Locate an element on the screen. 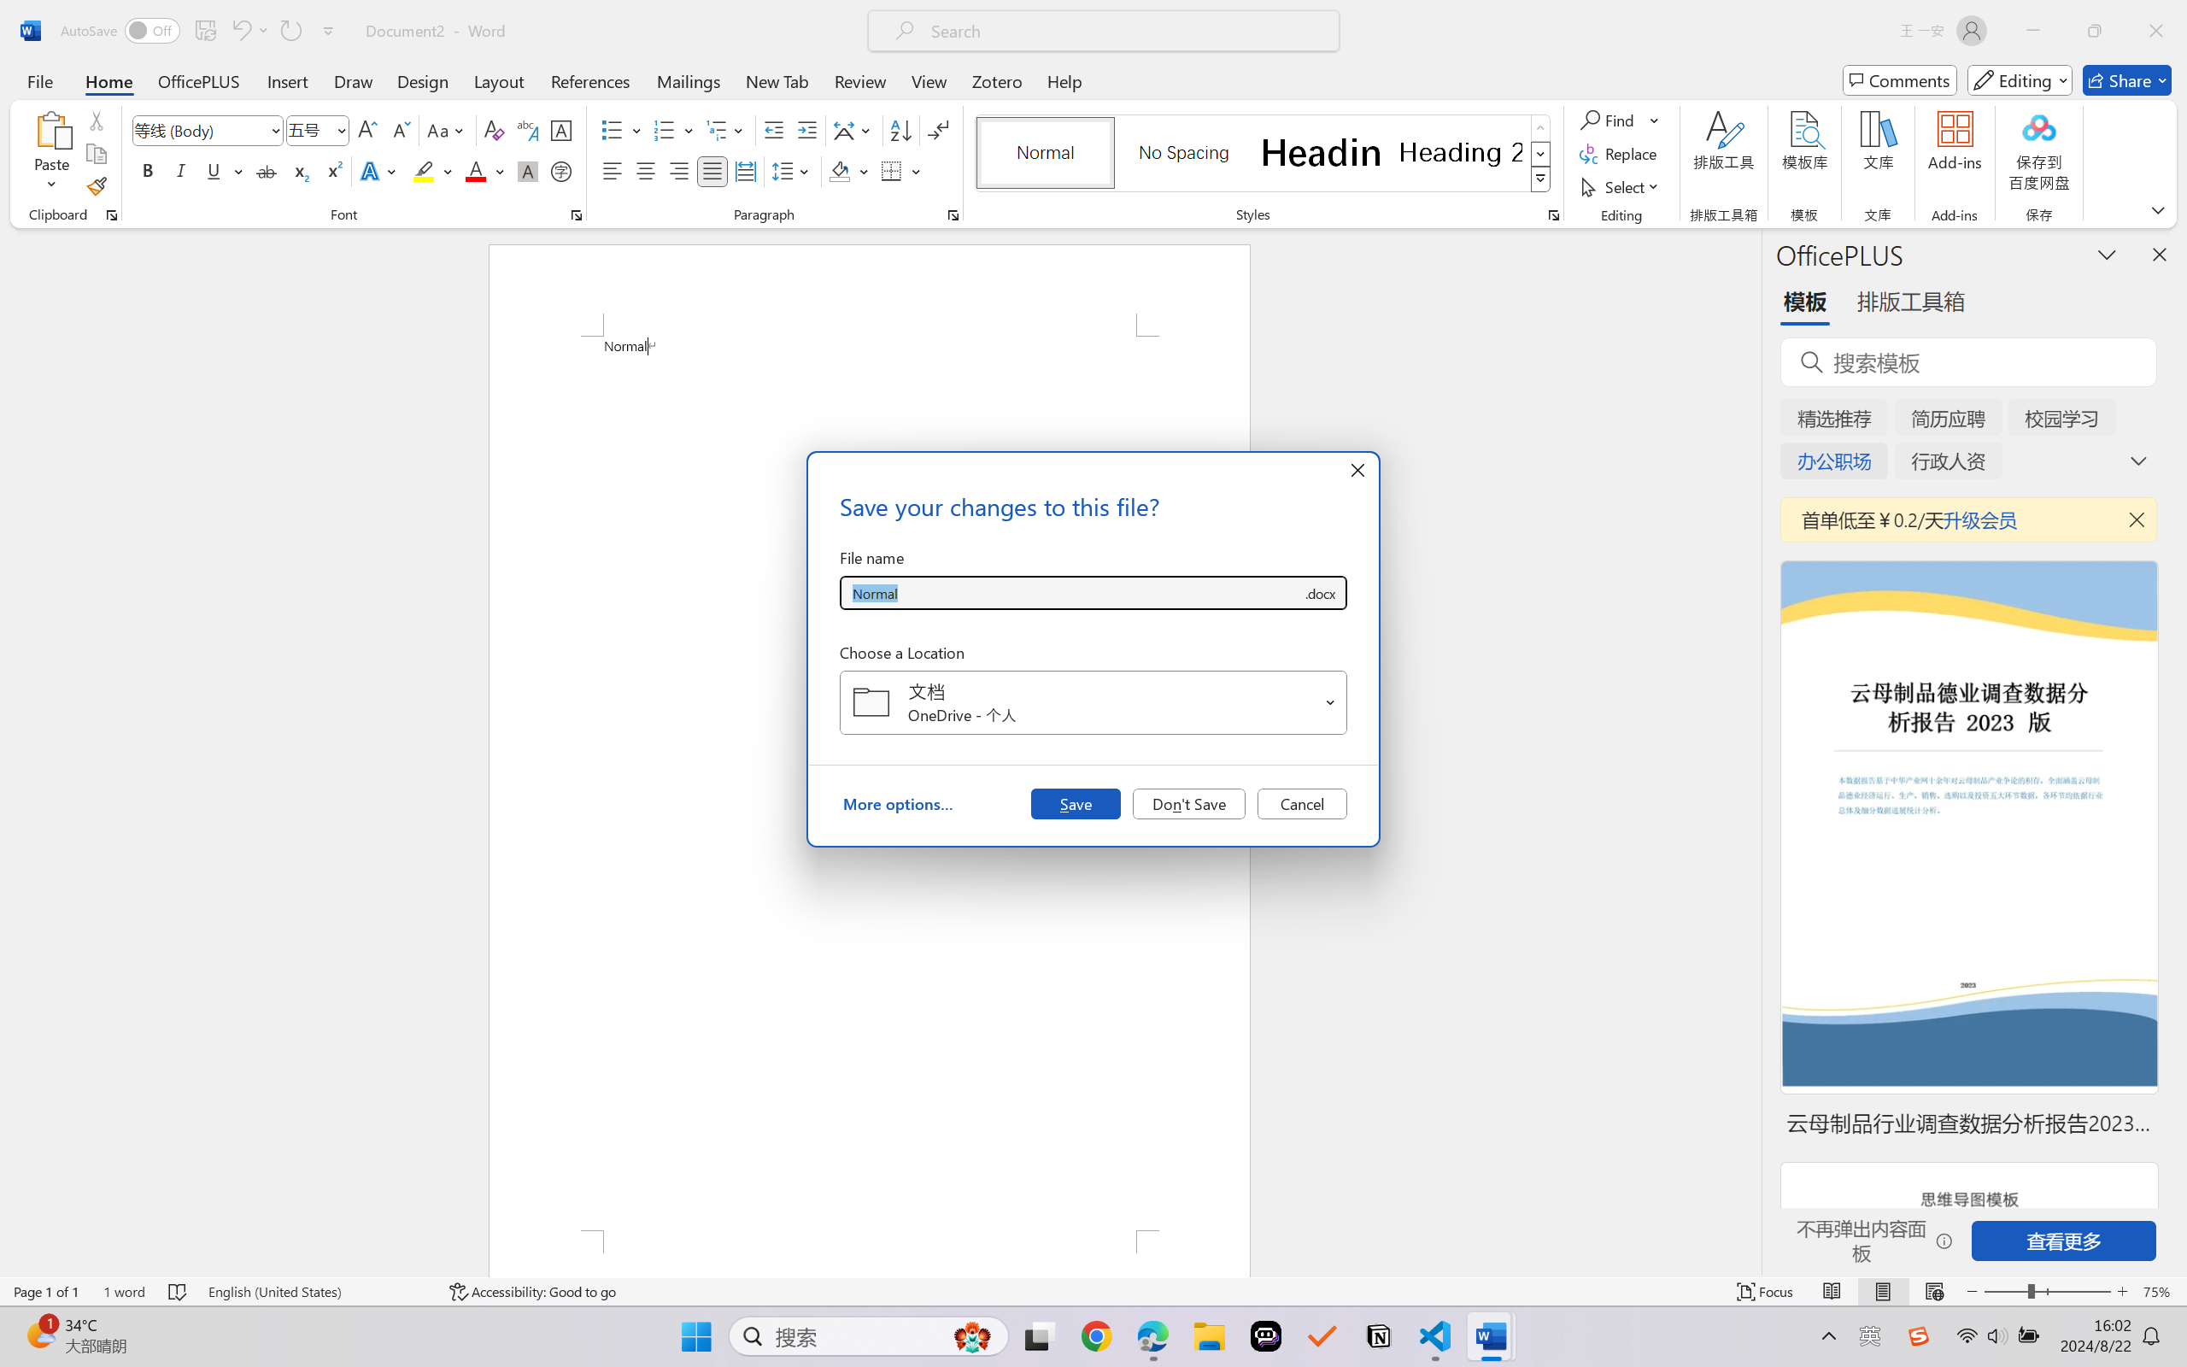 Image resolution: width=2187 pixels, height=1367 pixels. Class: NetUIScrollBar is located at coordinates (1750, 752).